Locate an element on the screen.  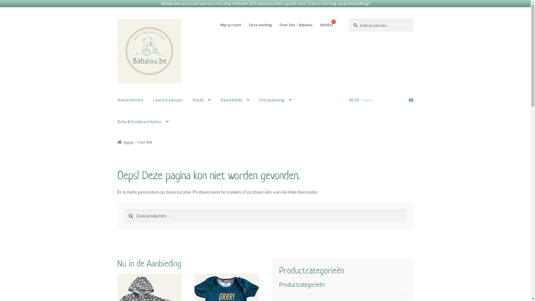
Ga door naar navigatie is located at coordinates (117, 19).